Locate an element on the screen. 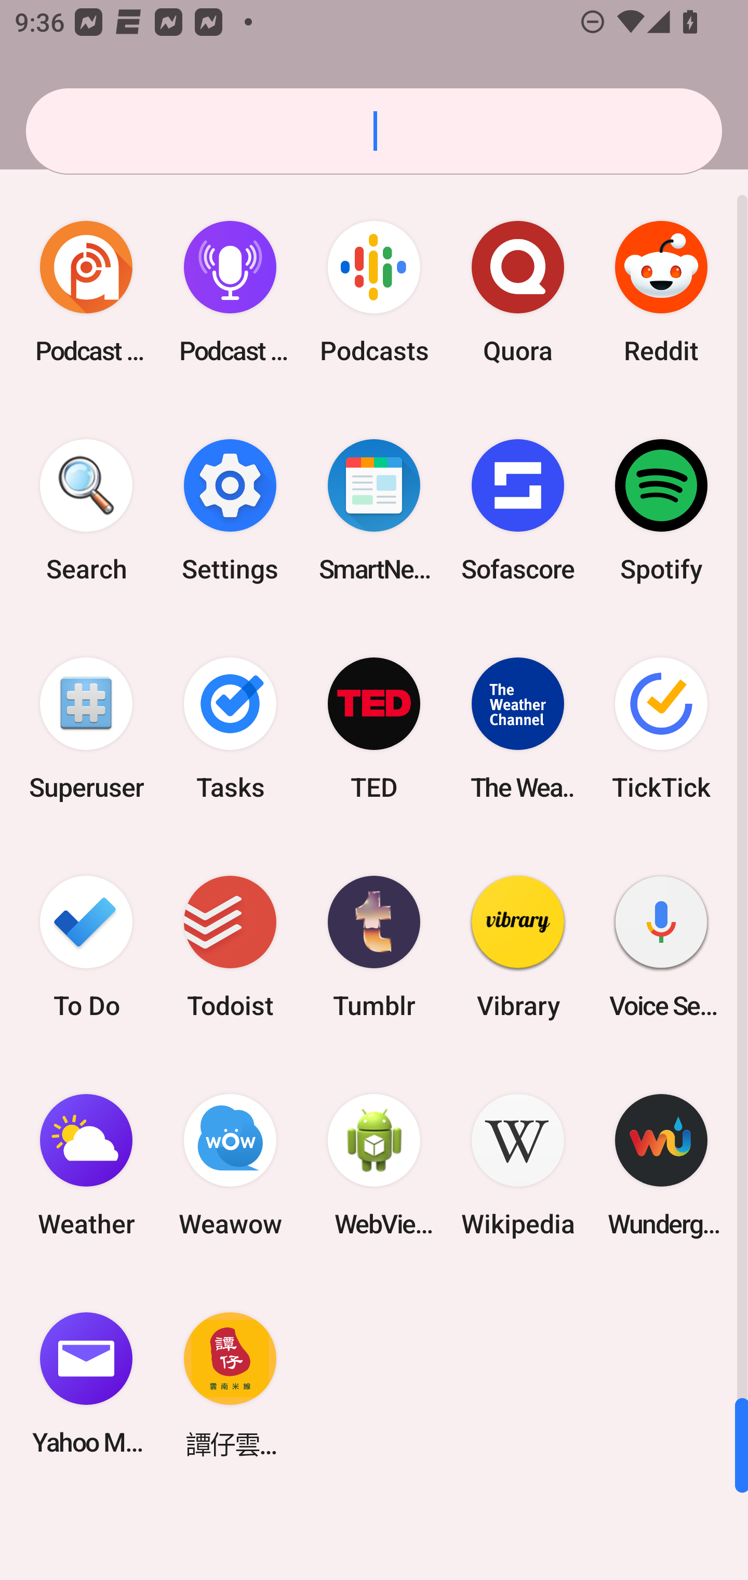  Yahoo Mail is located at coordinates (86, 1384).